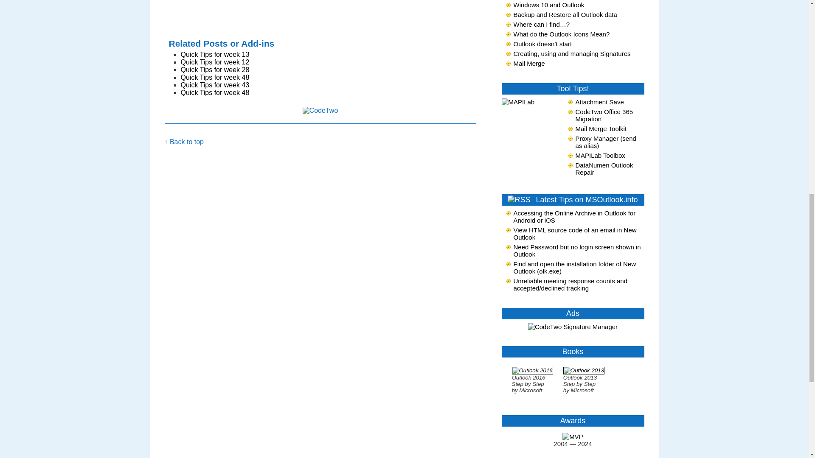 This screenshot has width=815, height=458. Describe the element at coordinates (215, 62) in the screenshot. I see `Quick Tips for week 12` at that location.